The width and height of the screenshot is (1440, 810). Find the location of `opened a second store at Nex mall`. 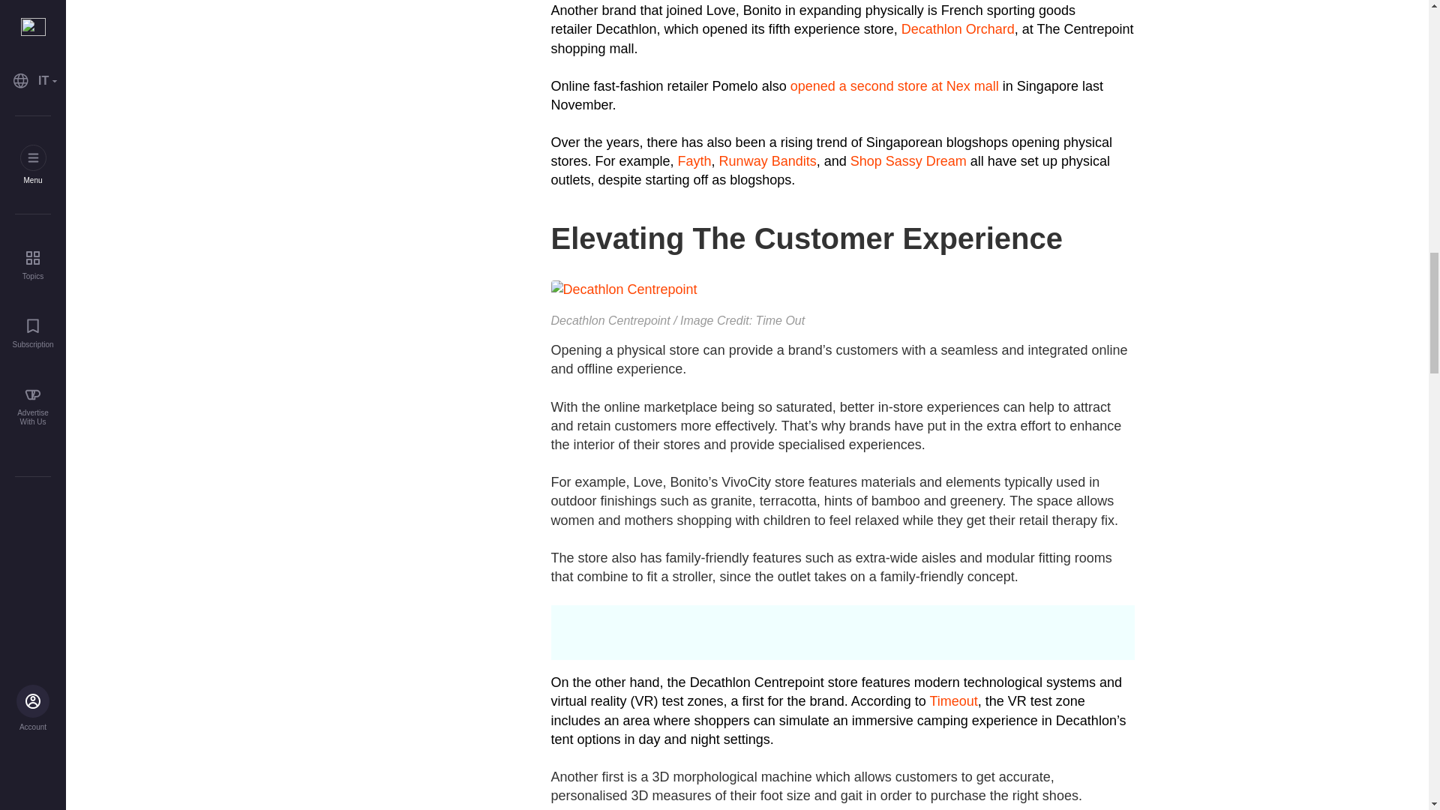

opened a second store at Nex mall is located at coordinates (896, 85).